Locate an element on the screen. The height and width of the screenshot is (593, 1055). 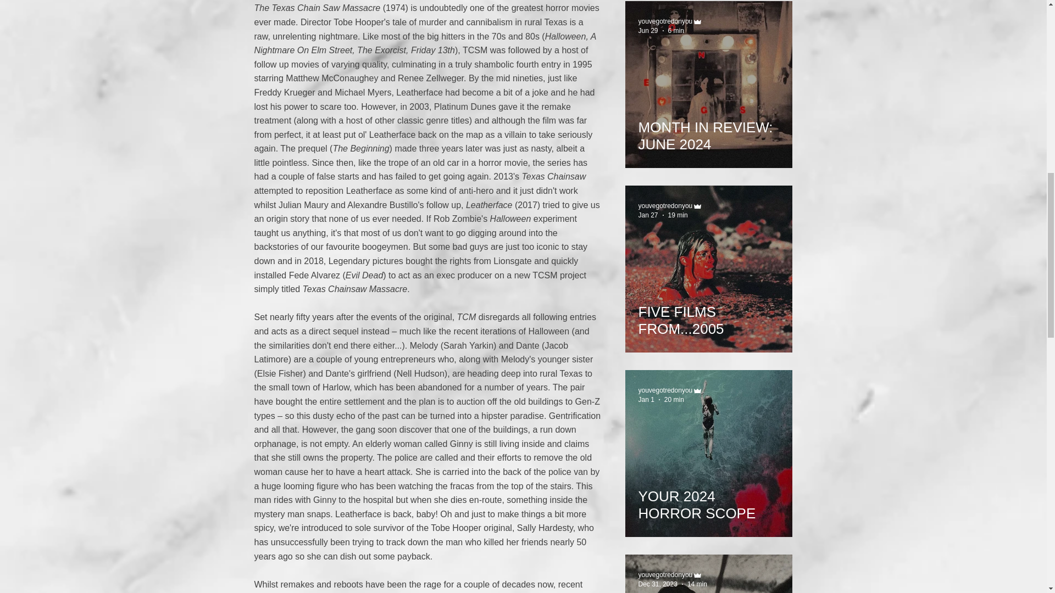
youvegotredonyou is located at coordinates (665, 390).